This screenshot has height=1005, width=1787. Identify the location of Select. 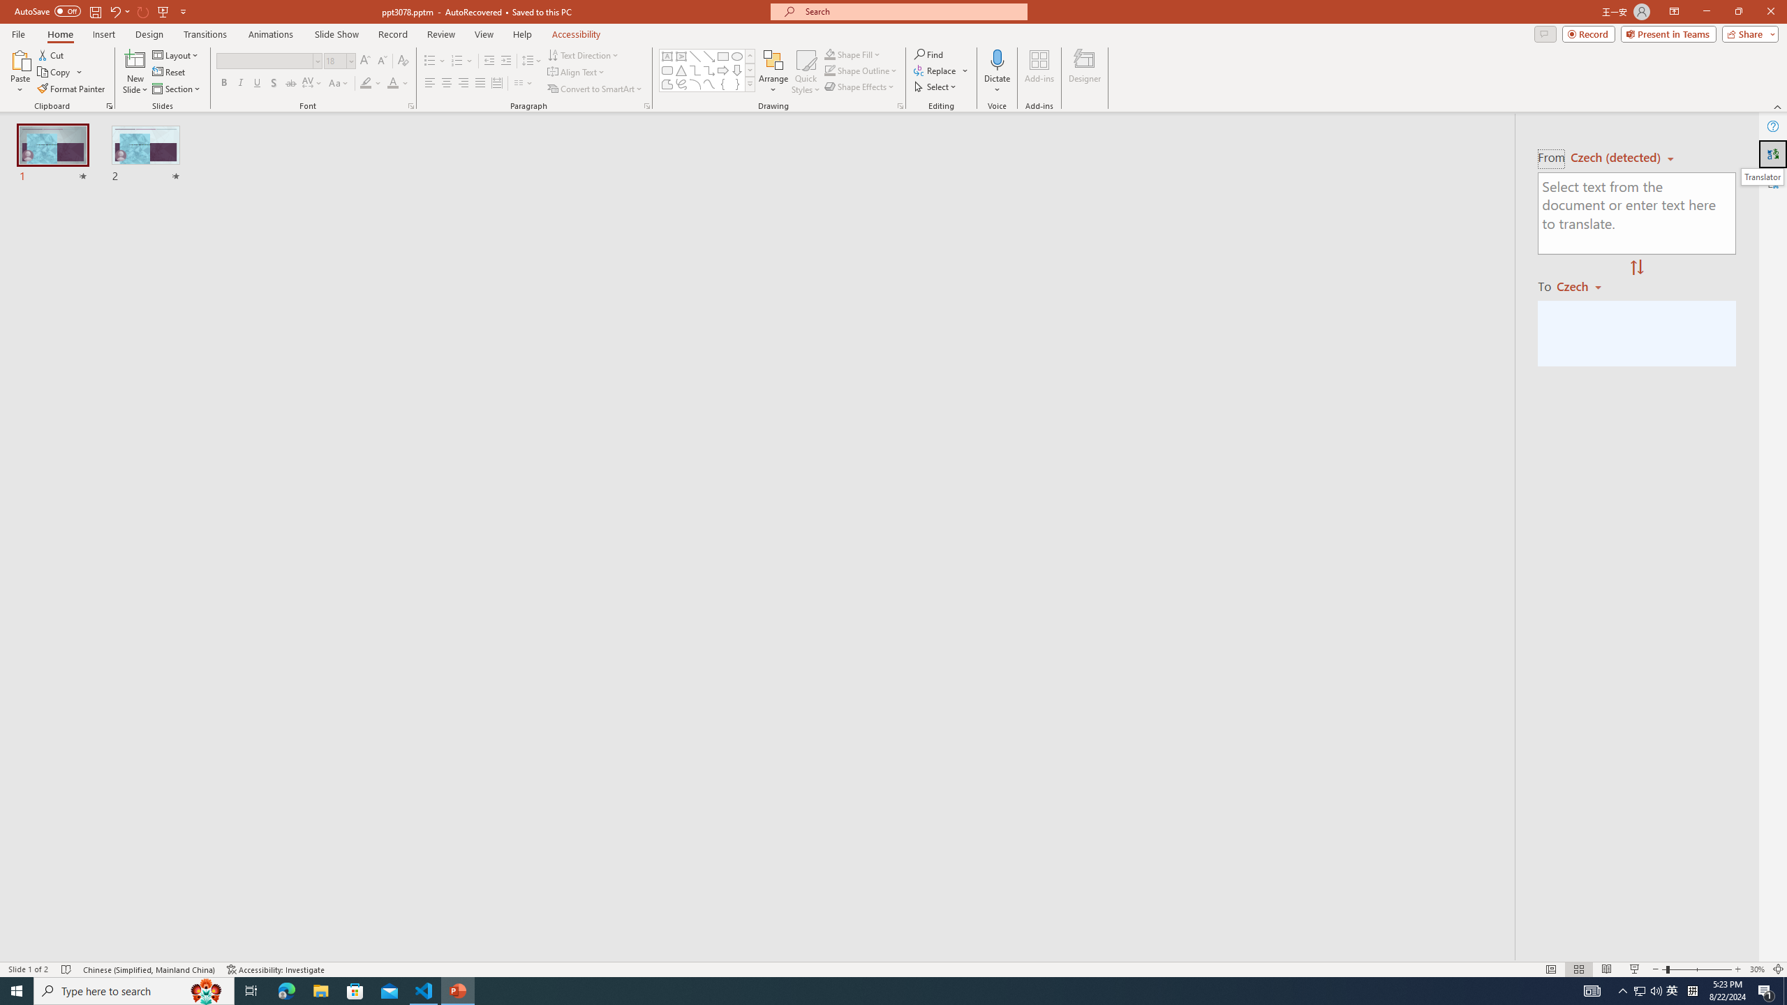
(936, 87).